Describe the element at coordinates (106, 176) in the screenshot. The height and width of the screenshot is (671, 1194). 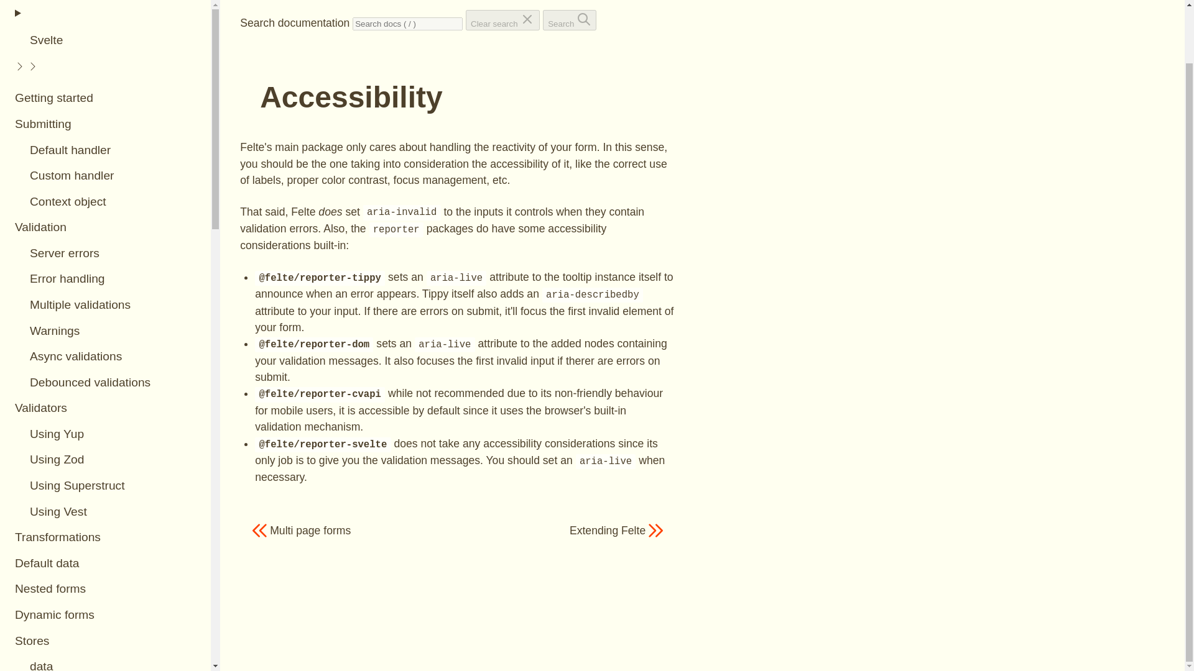
I see `Custom handler` at that location.